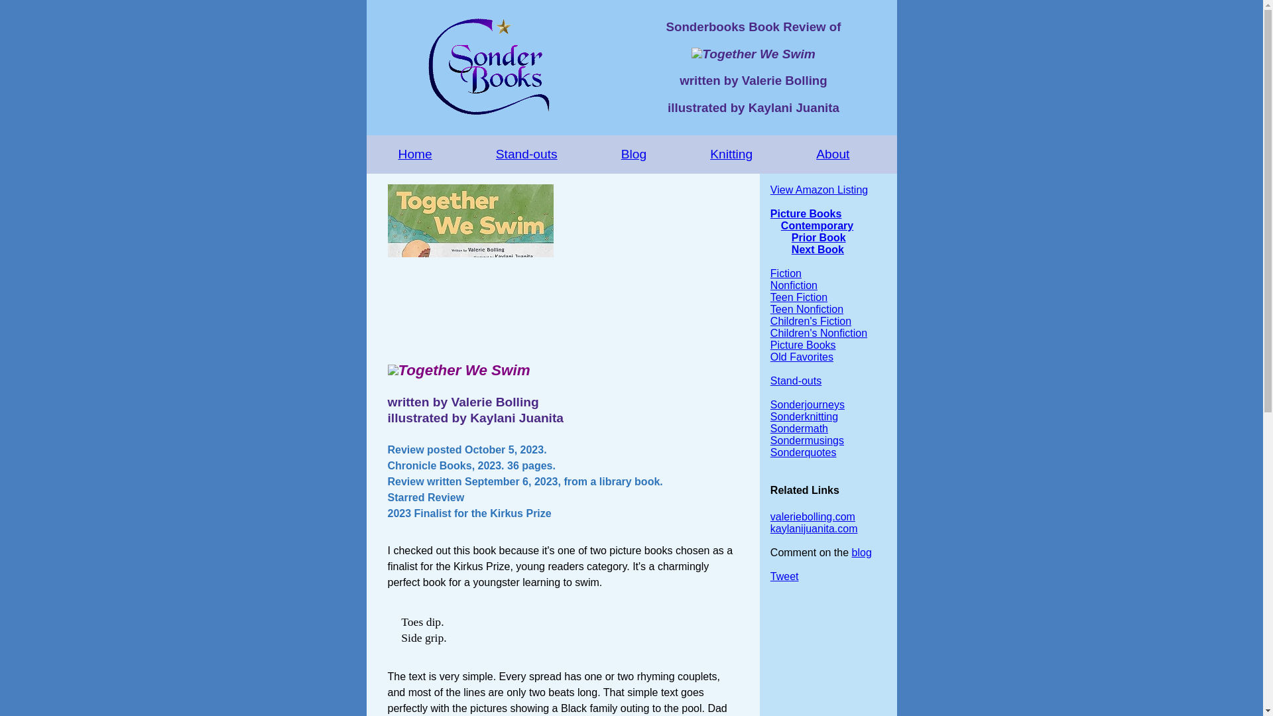 The height and width of the screenshot is (716, 1273). I want to click on Sondermusings, so click(806, 440).